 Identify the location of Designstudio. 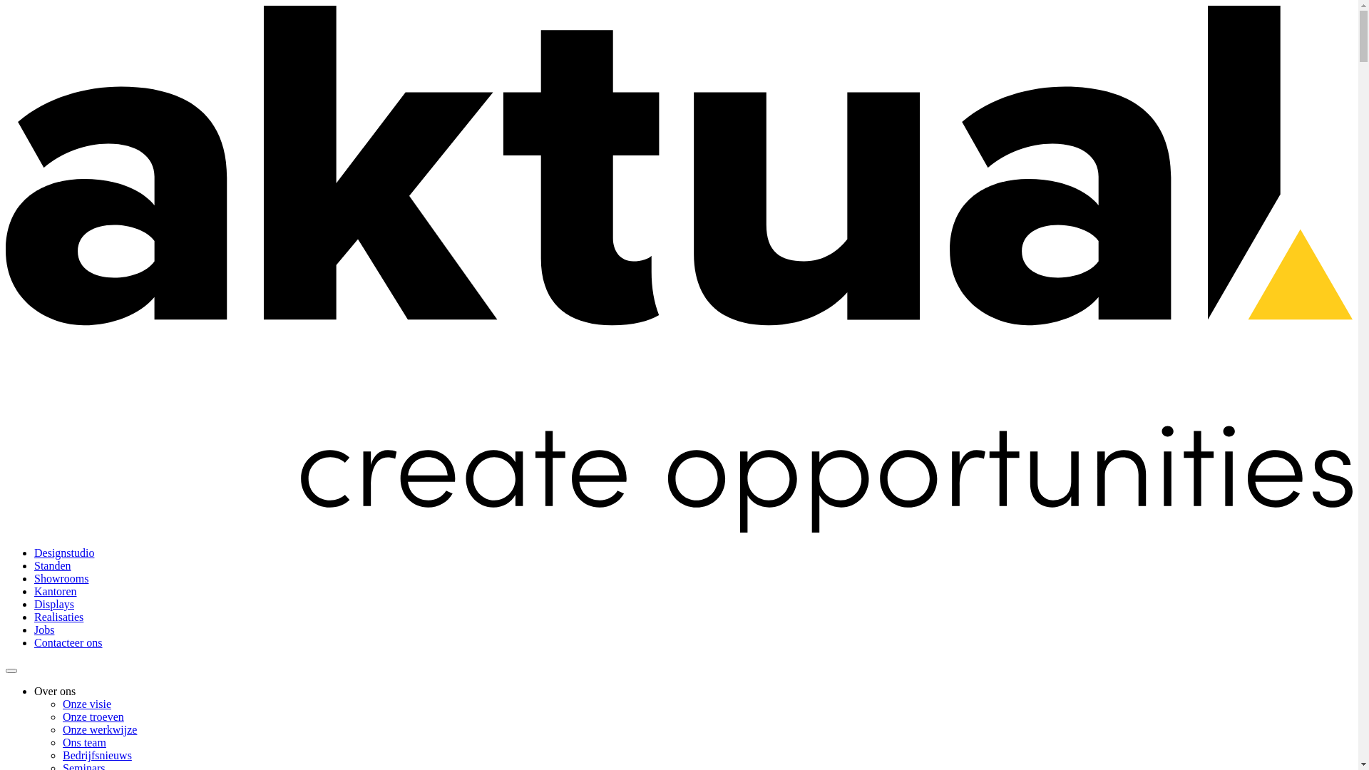
(64, 553).